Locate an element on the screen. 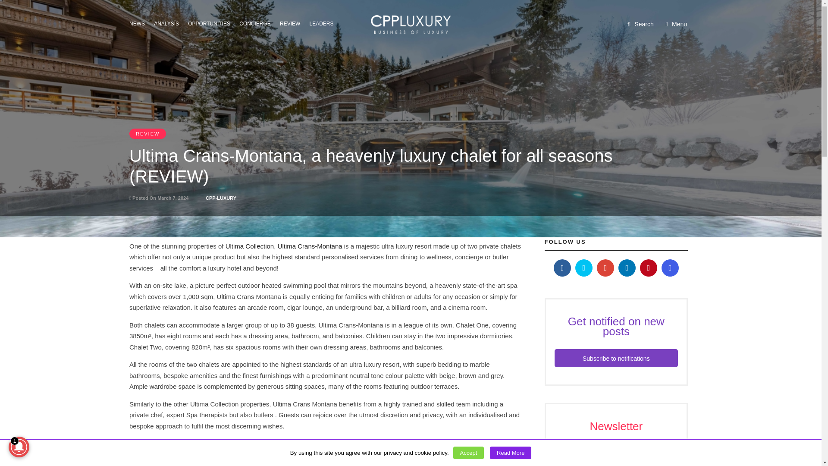  LEADERS is located at coordinates (324, 23).